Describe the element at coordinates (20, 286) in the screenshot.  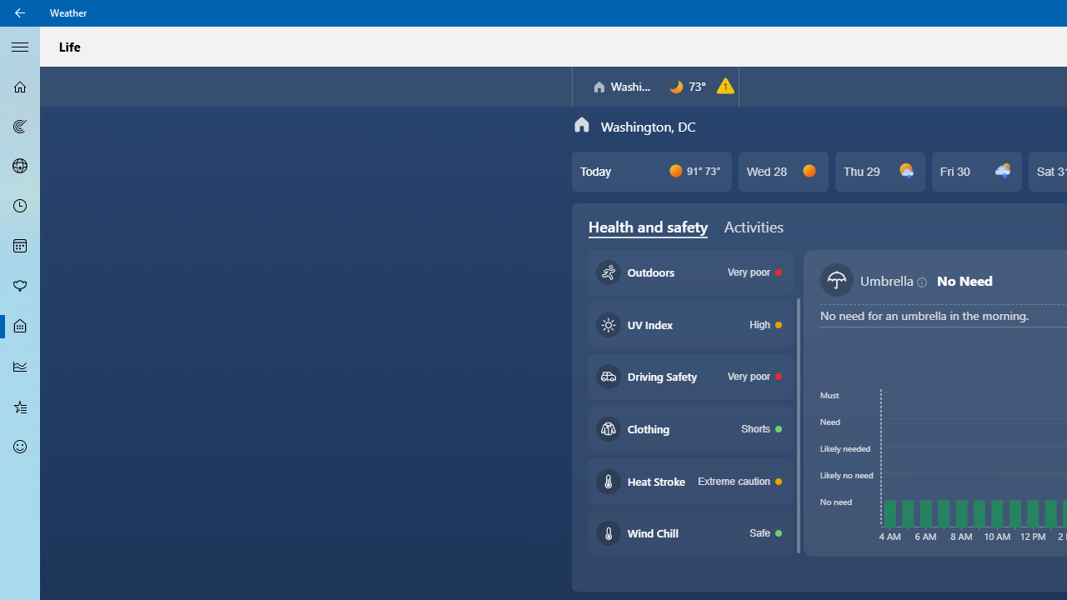
I see `Pollen - Not Selected` at that location.